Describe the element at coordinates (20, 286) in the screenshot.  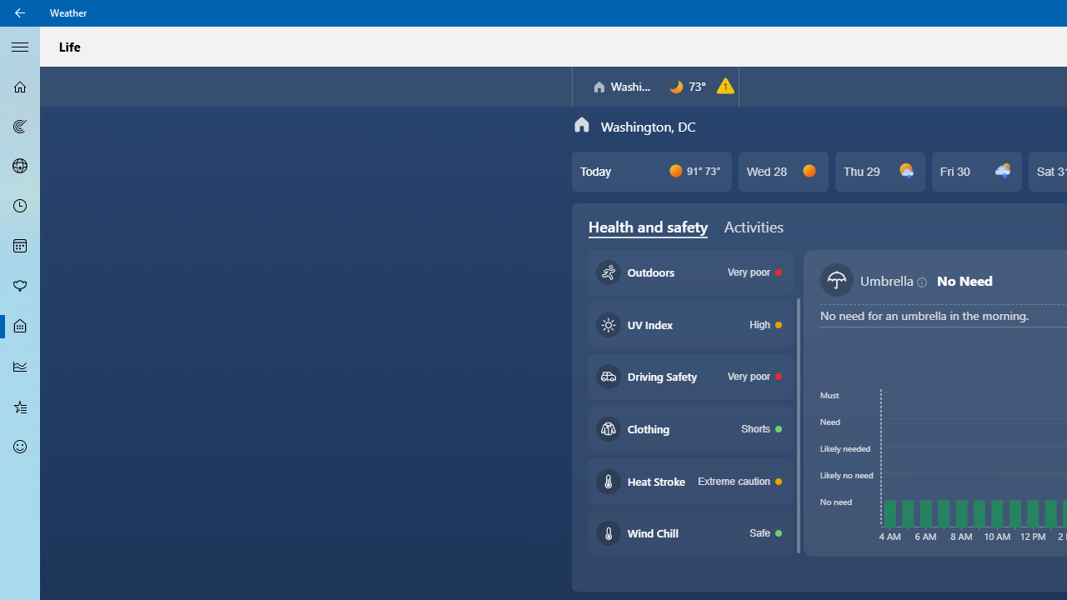
I see `Pollen - Not Selected` at that location.